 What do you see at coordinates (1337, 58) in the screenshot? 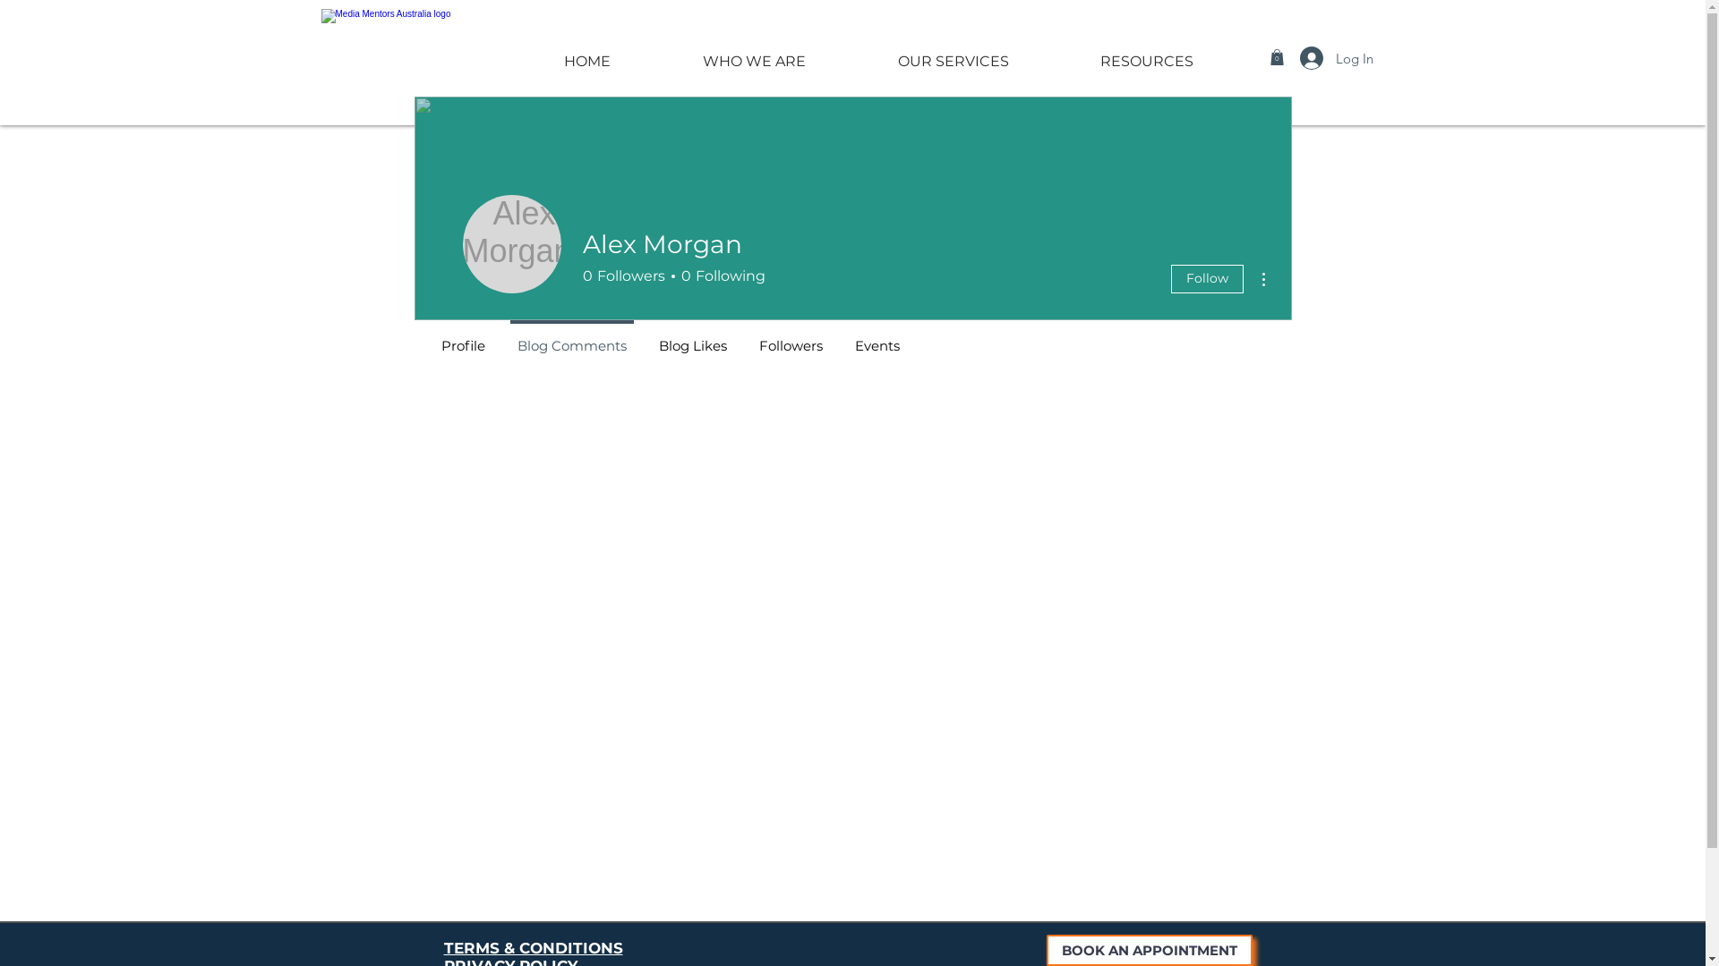
I see `Log In` at bounding box center [1337, 58].